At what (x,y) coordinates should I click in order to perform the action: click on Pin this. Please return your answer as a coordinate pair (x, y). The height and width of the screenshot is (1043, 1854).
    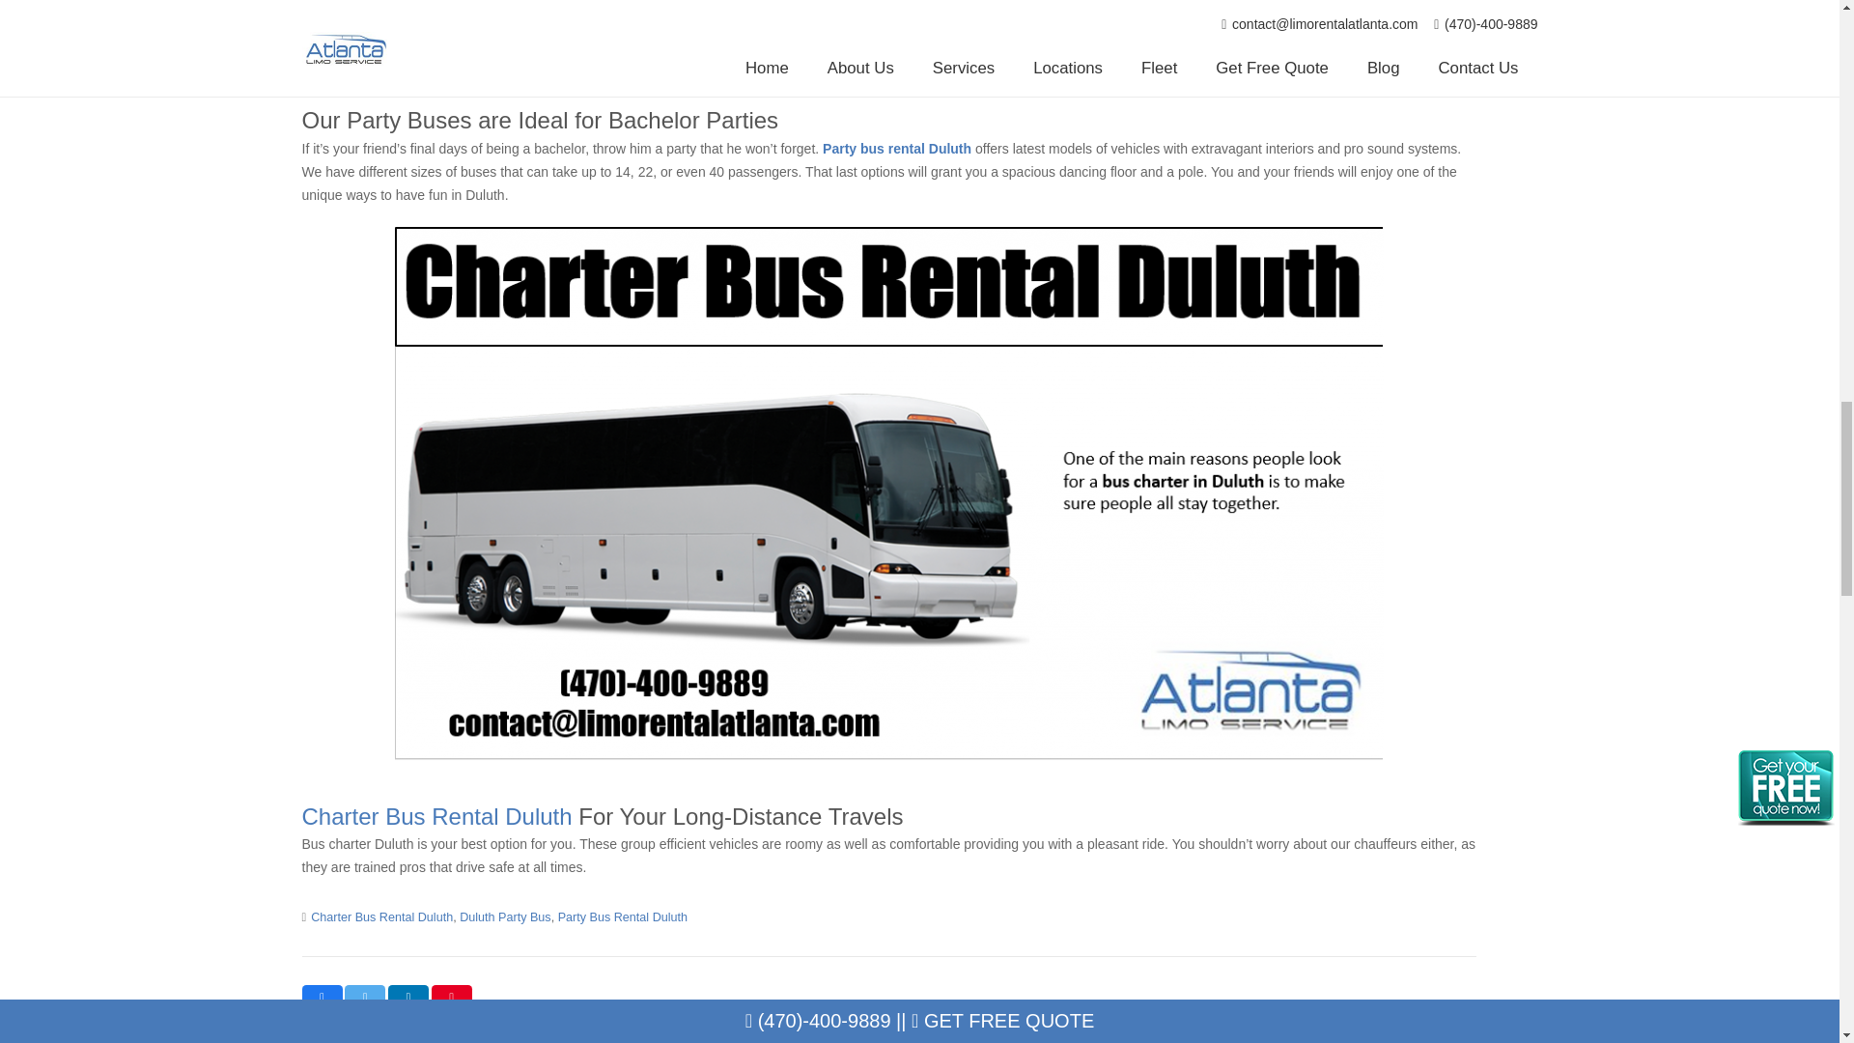
    Looking at the image, I should click on (452, 998).